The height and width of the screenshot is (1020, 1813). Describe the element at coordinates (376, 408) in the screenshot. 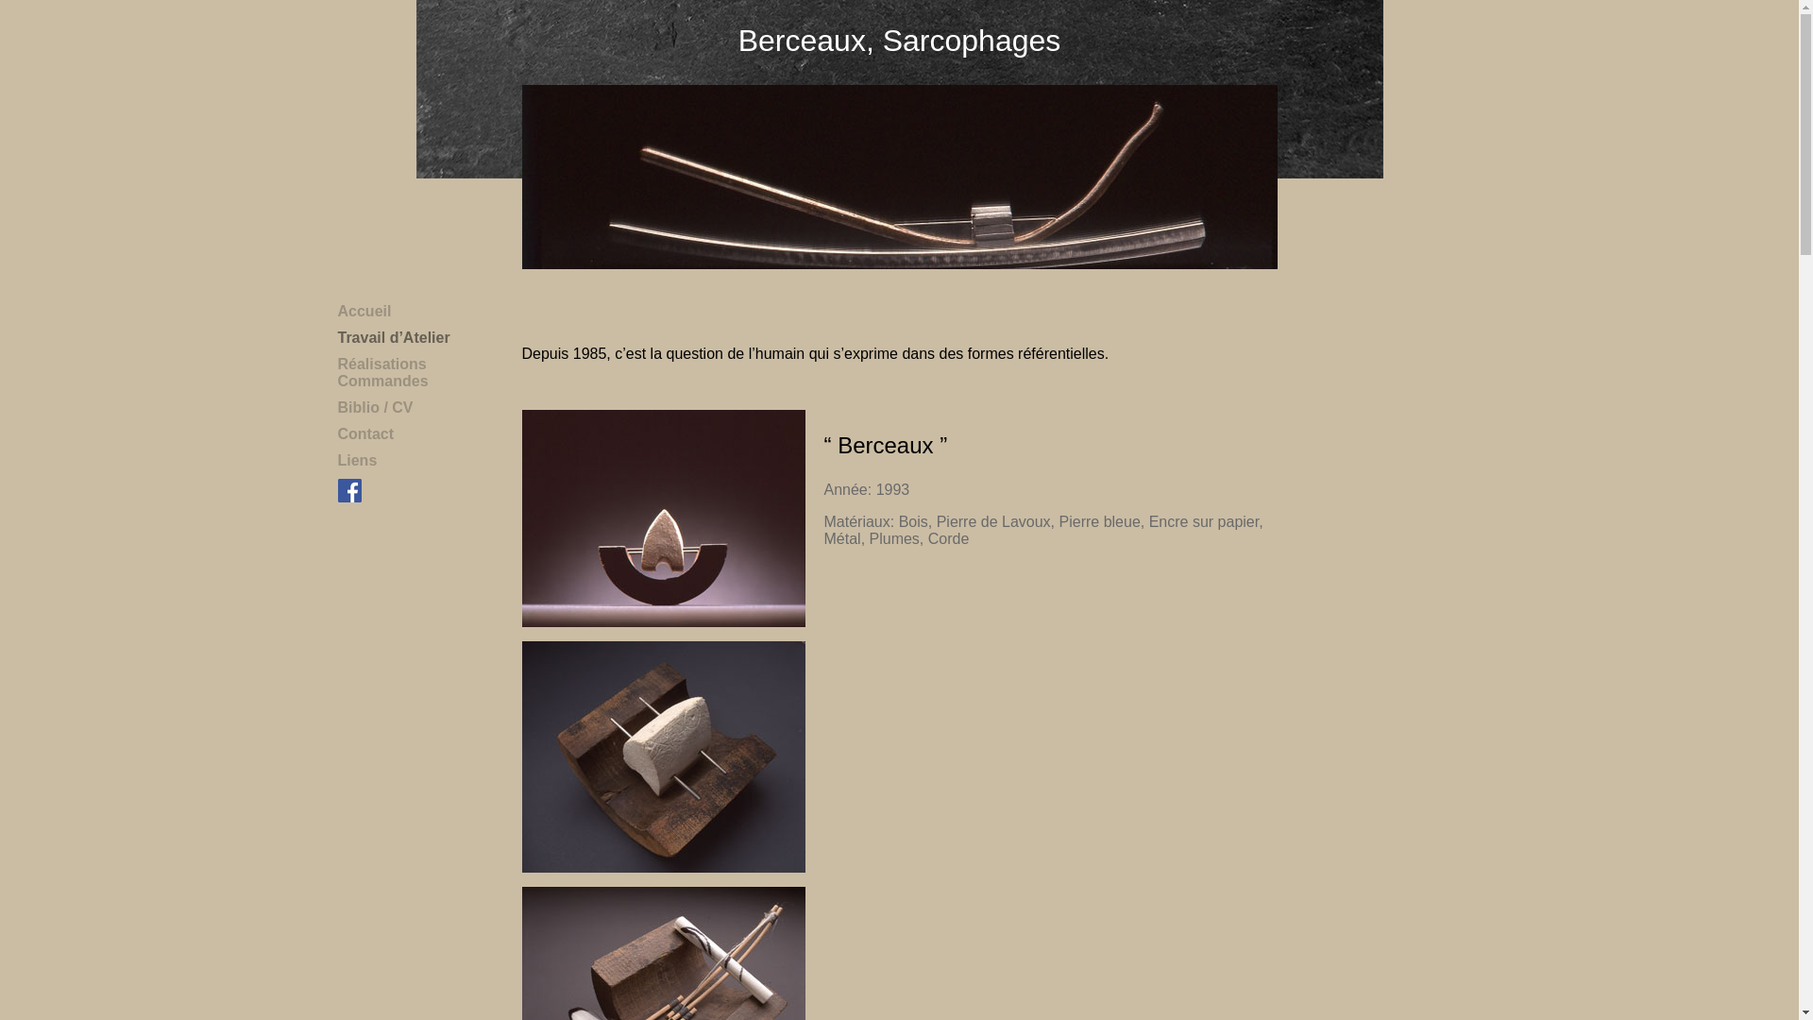

I see `Biblio / CV` at that location.